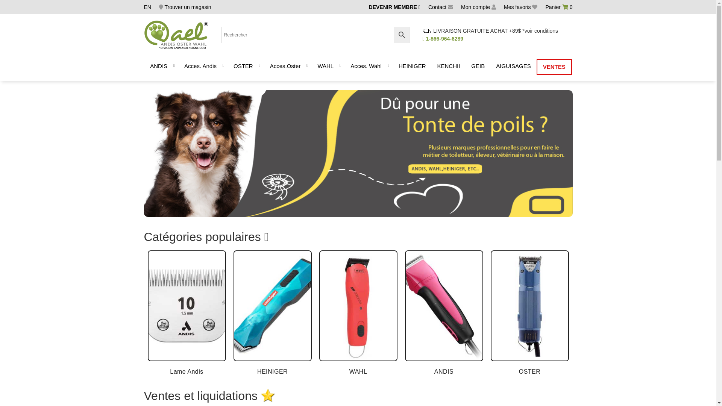 The height and width of the screenshot is (406, 722). I want to click on Mes favoris, so click(520, 7).